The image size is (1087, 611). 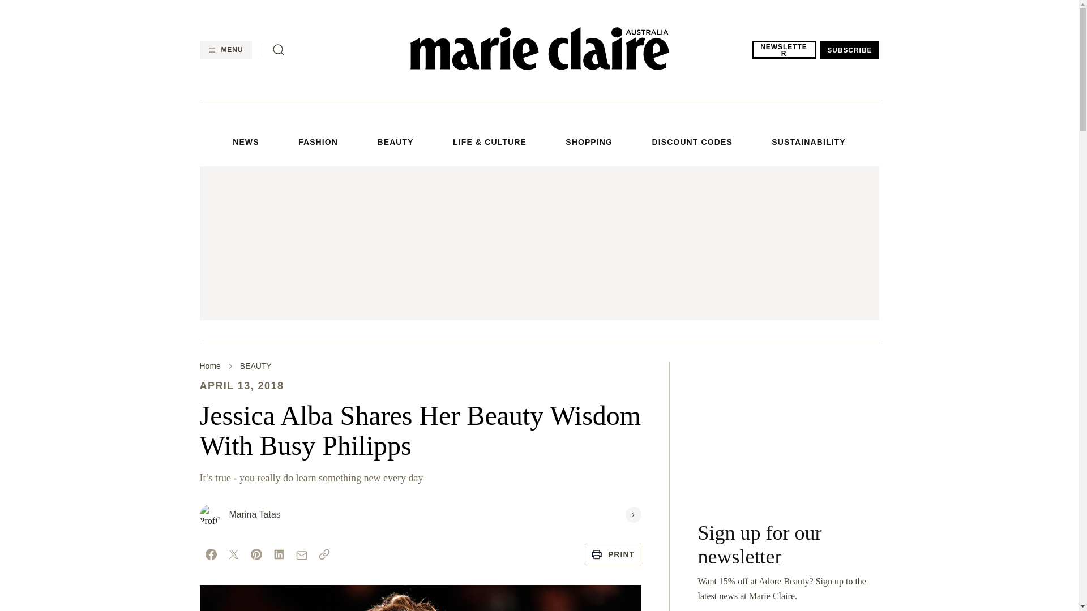 I want to click on SUBSCRIBE, so click(x=849, y=50).